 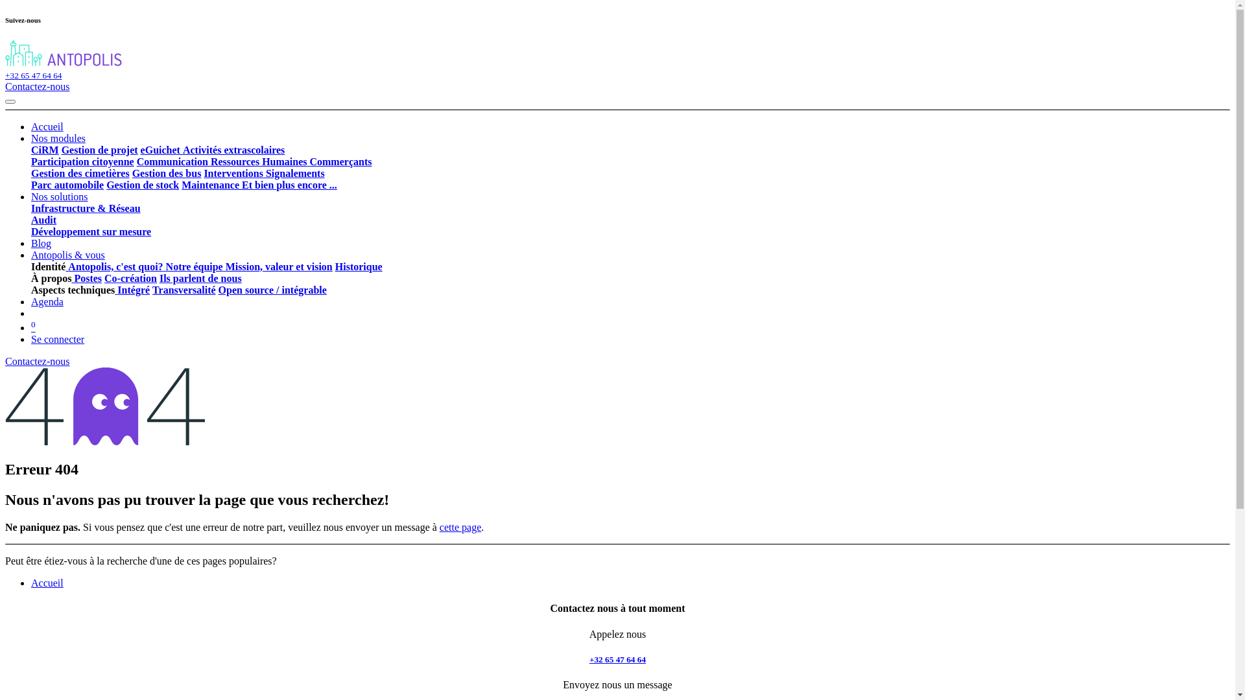 What do you see at coordinates (83, 162) in the screenshot?
I see `Participation citoyenne` at bounding box center [83, 162].